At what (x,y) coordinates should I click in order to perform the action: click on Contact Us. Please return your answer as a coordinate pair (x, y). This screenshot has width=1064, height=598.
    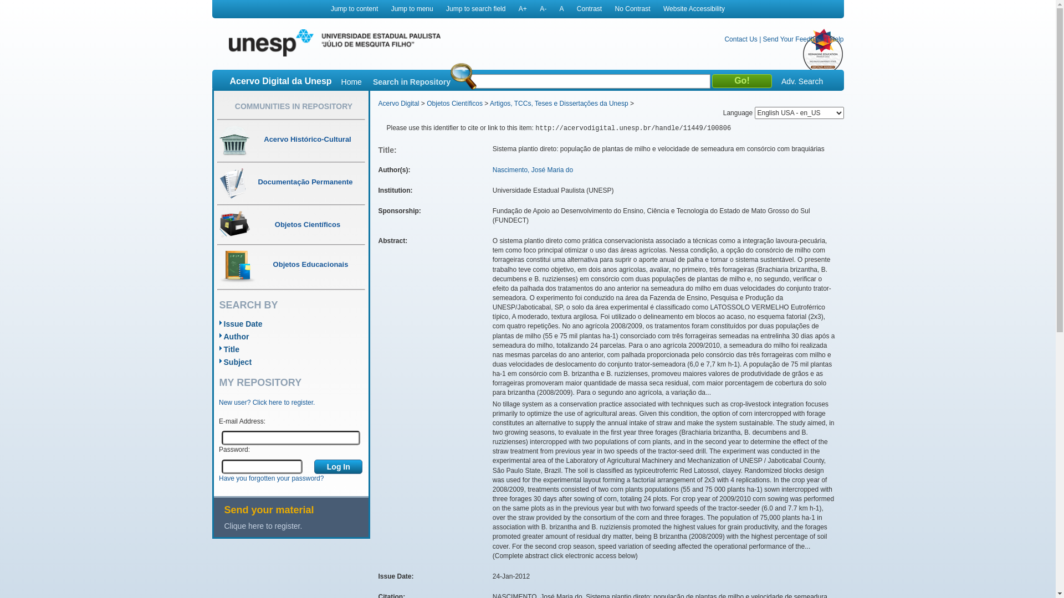
    Looking at the image, I should click on (740, 39).